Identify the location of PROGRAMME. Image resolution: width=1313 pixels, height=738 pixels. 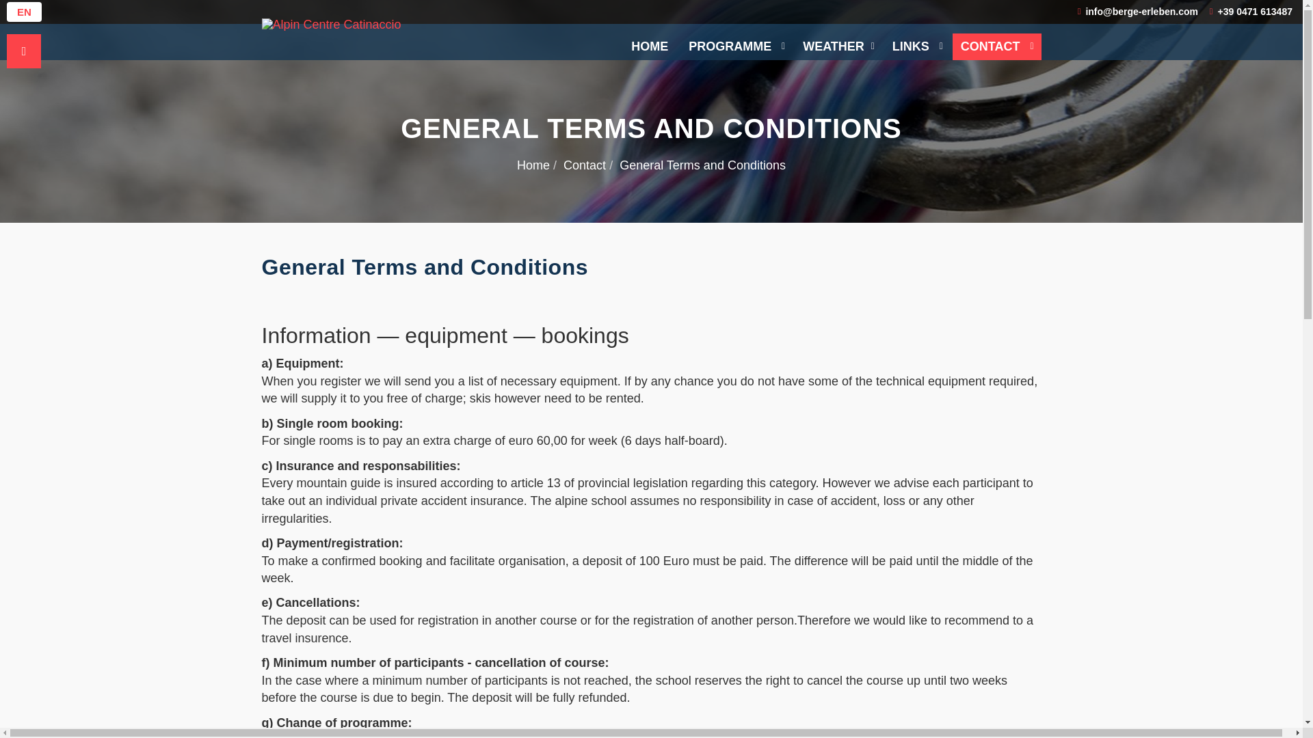
(736, 46).